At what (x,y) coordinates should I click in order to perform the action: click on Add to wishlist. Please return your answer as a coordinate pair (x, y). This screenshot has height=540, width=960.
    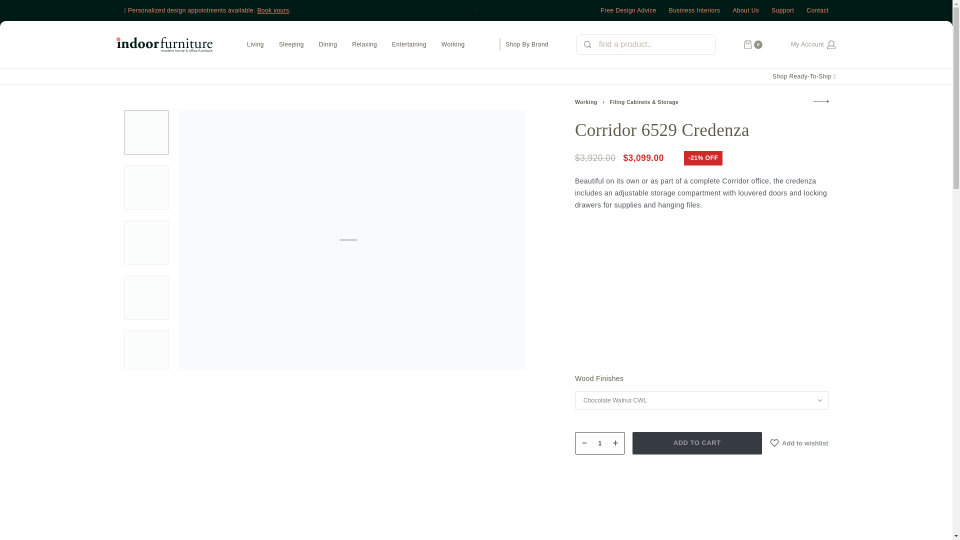
    Looking at the image, I should click on (799, 443).